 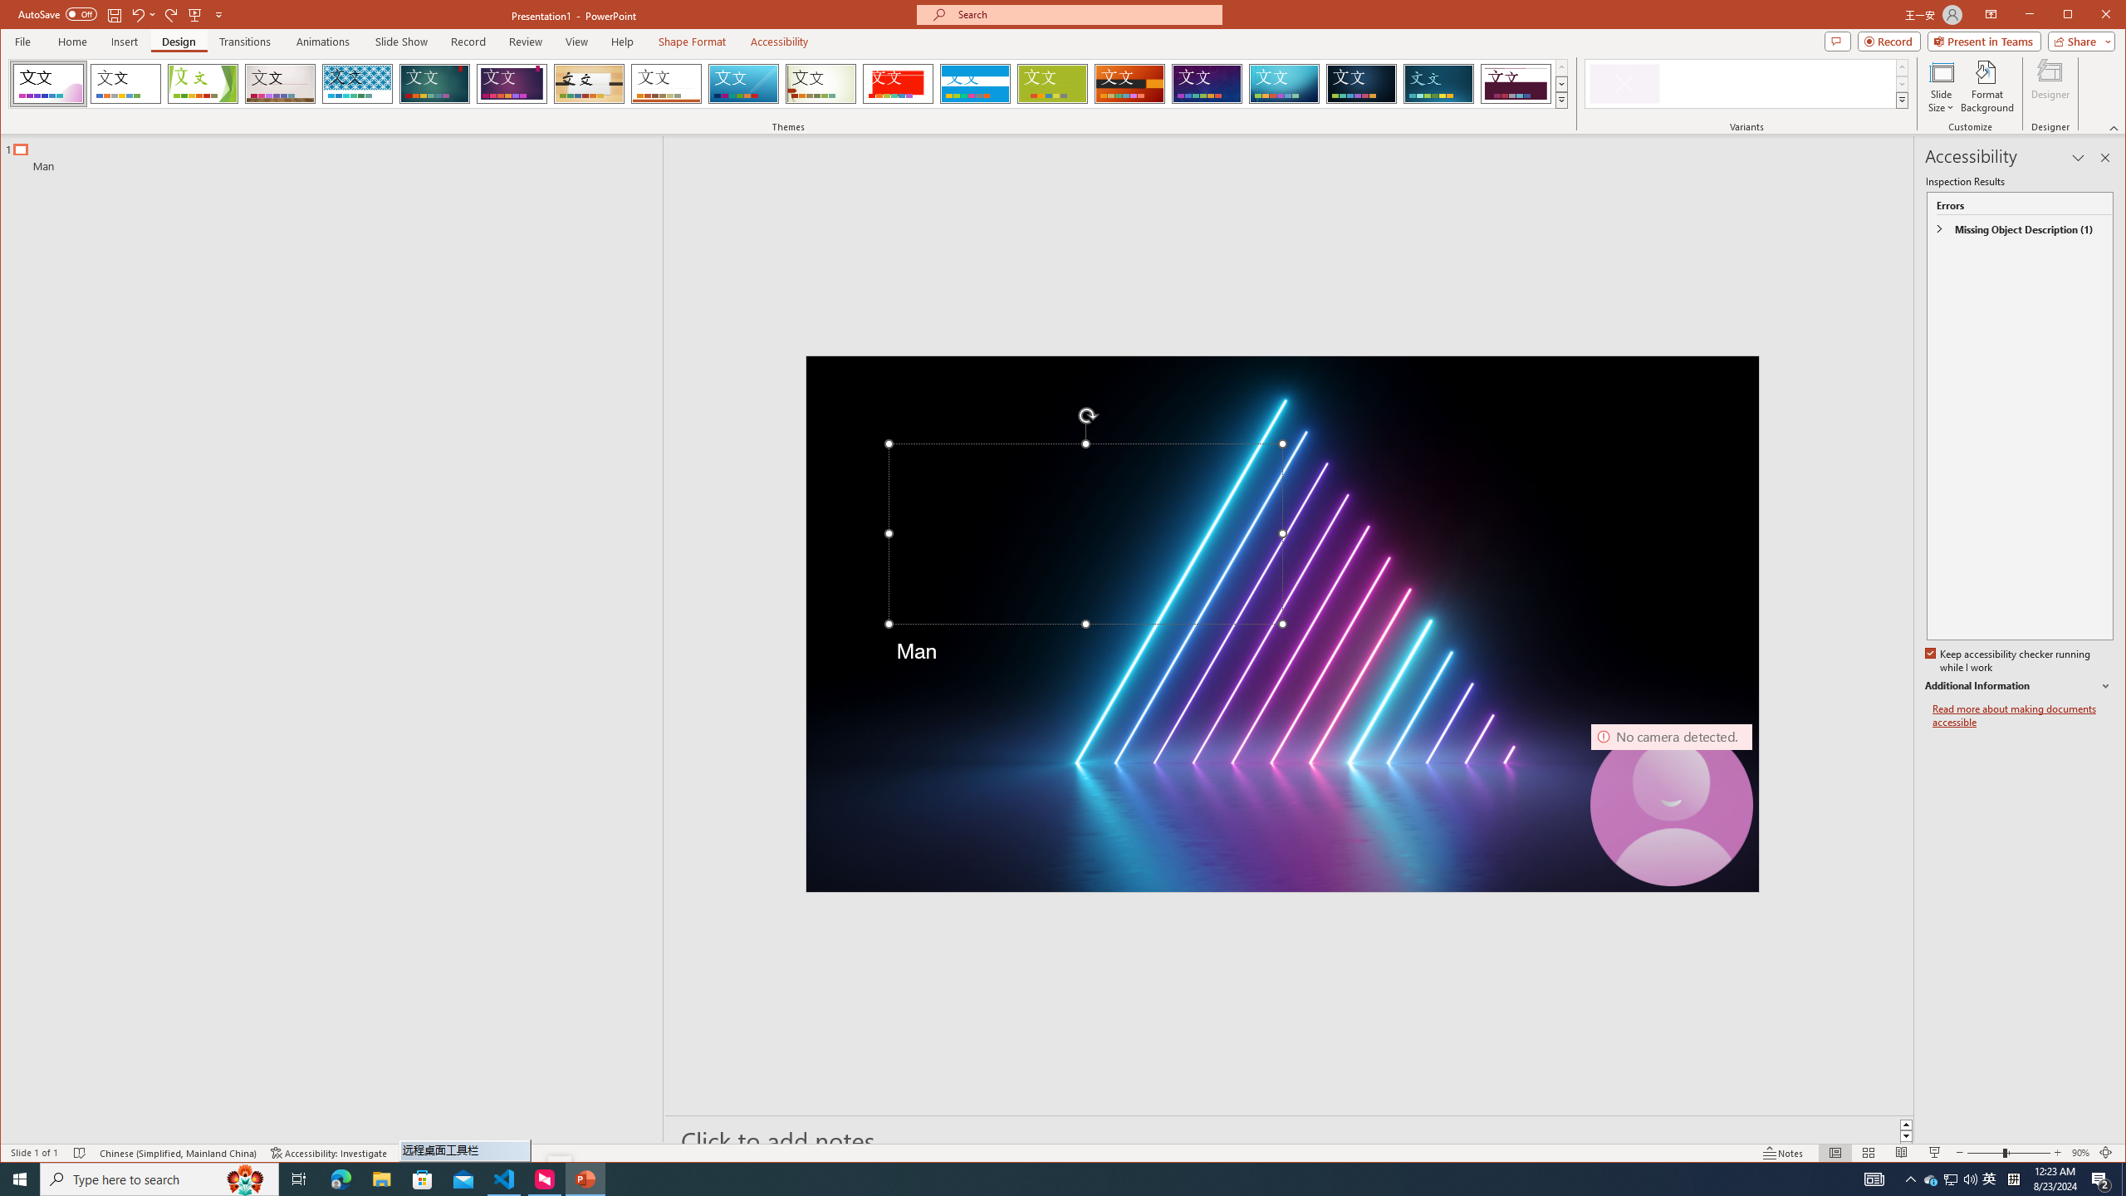 What do you see at coordinates (789, 83) in the screenshot?
I see `AutomationID: SlideThemesGallery` at bounding box center [789, 83].